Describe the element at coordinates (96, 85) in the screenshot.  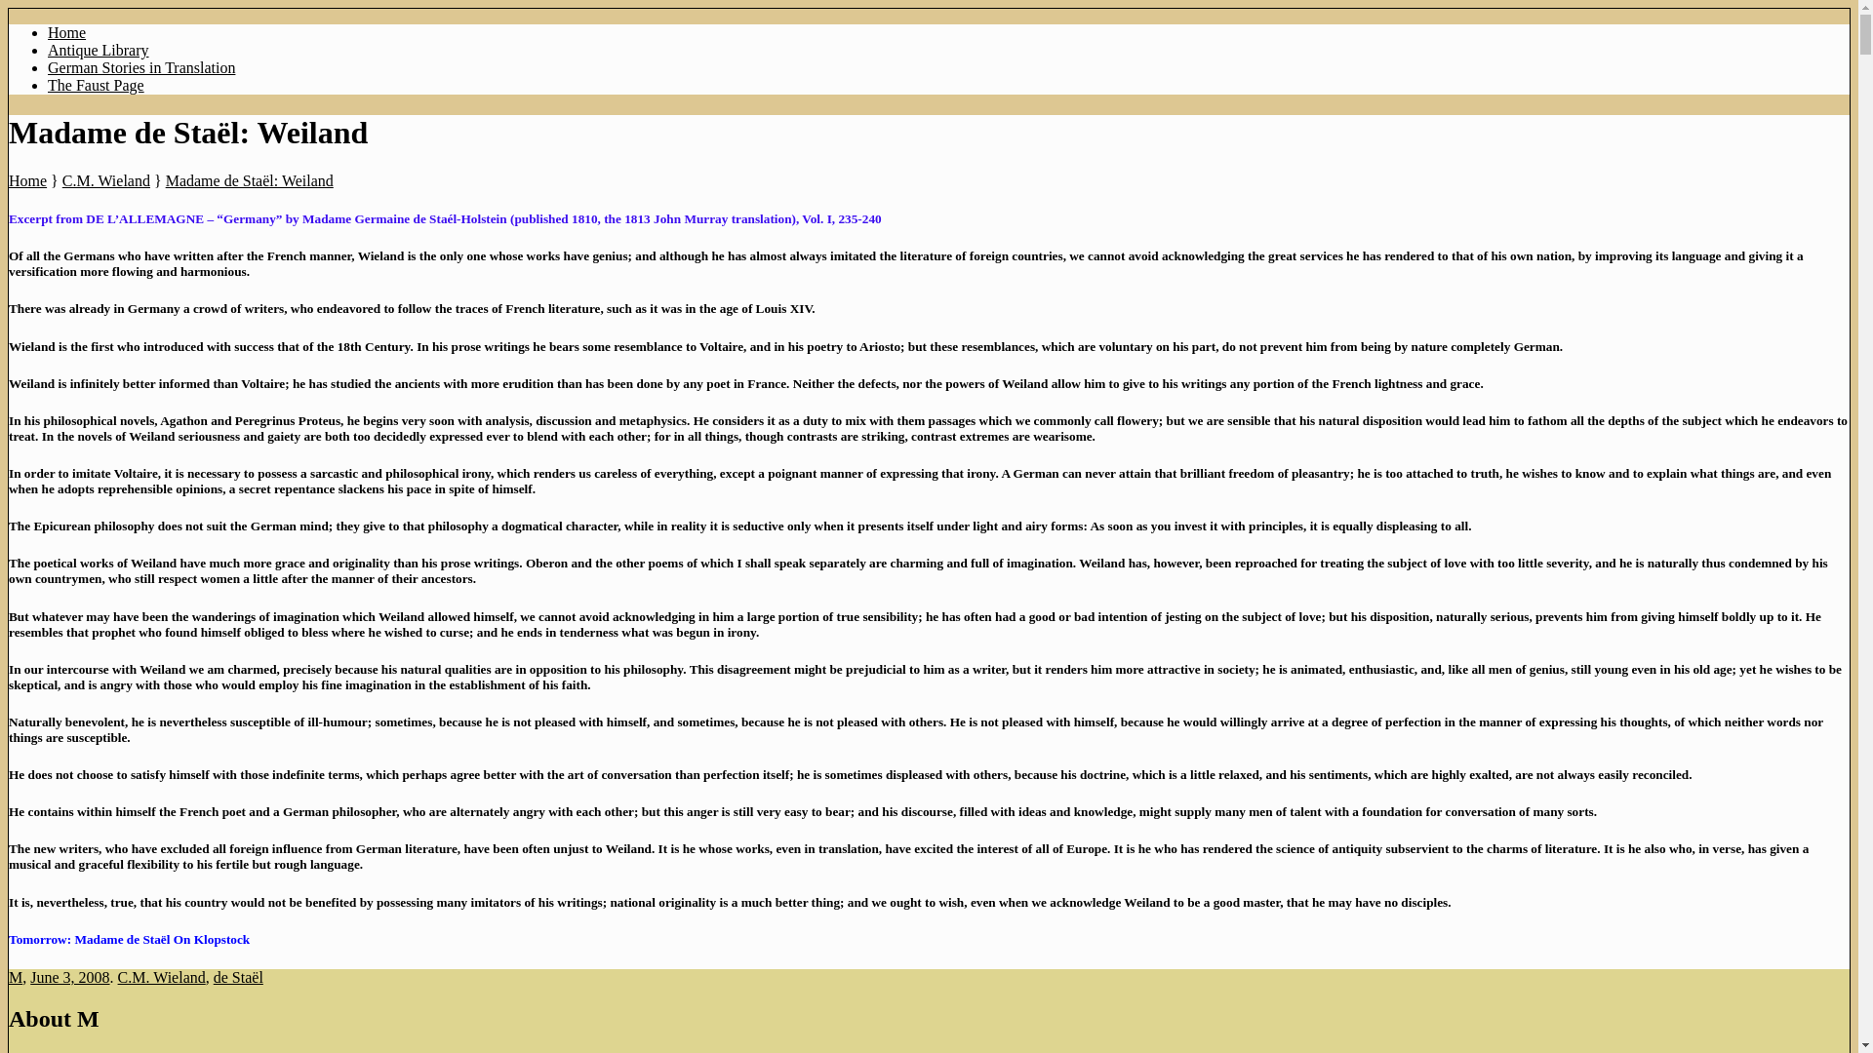
I see `The Faust Page` at that location.